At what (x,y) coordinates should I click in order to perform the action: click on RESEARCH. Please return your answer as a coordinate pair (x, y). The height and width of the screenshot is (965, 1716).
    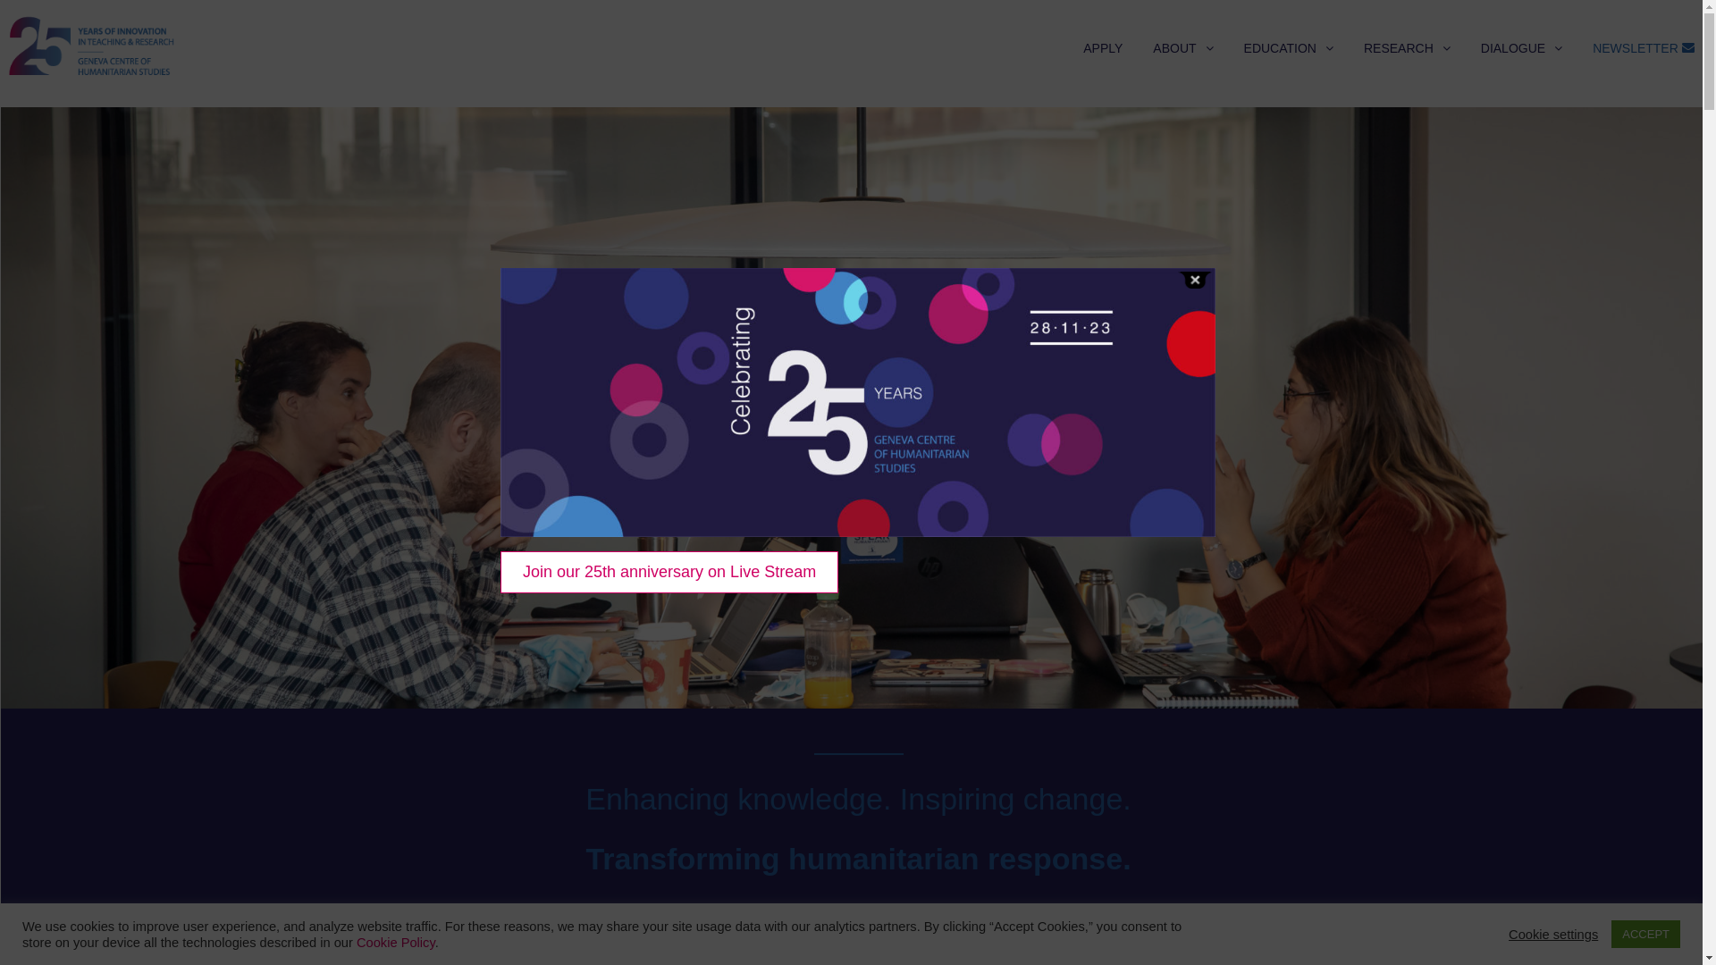
    Looking at the image, I should click on (1407, 48).